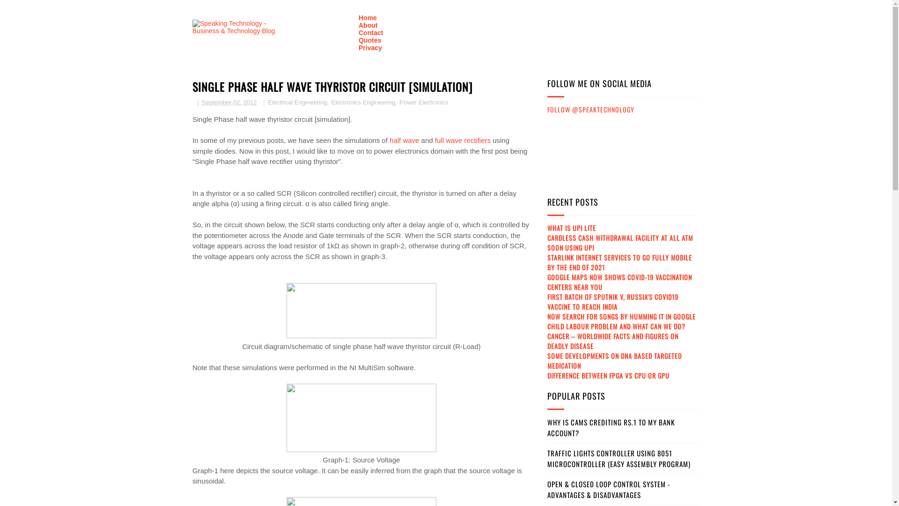 This screenshot has height=506, width=899. Describe the element at coordinates (423, 102) in the screenshot. I see `Power Electronics` at that location.